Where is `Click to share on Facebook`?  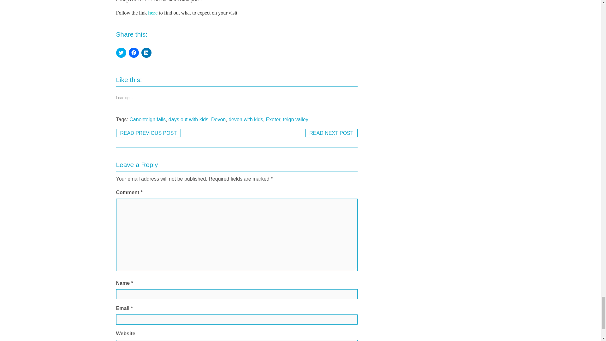
Click to share on Facebook is located at coordinates (134, 52).